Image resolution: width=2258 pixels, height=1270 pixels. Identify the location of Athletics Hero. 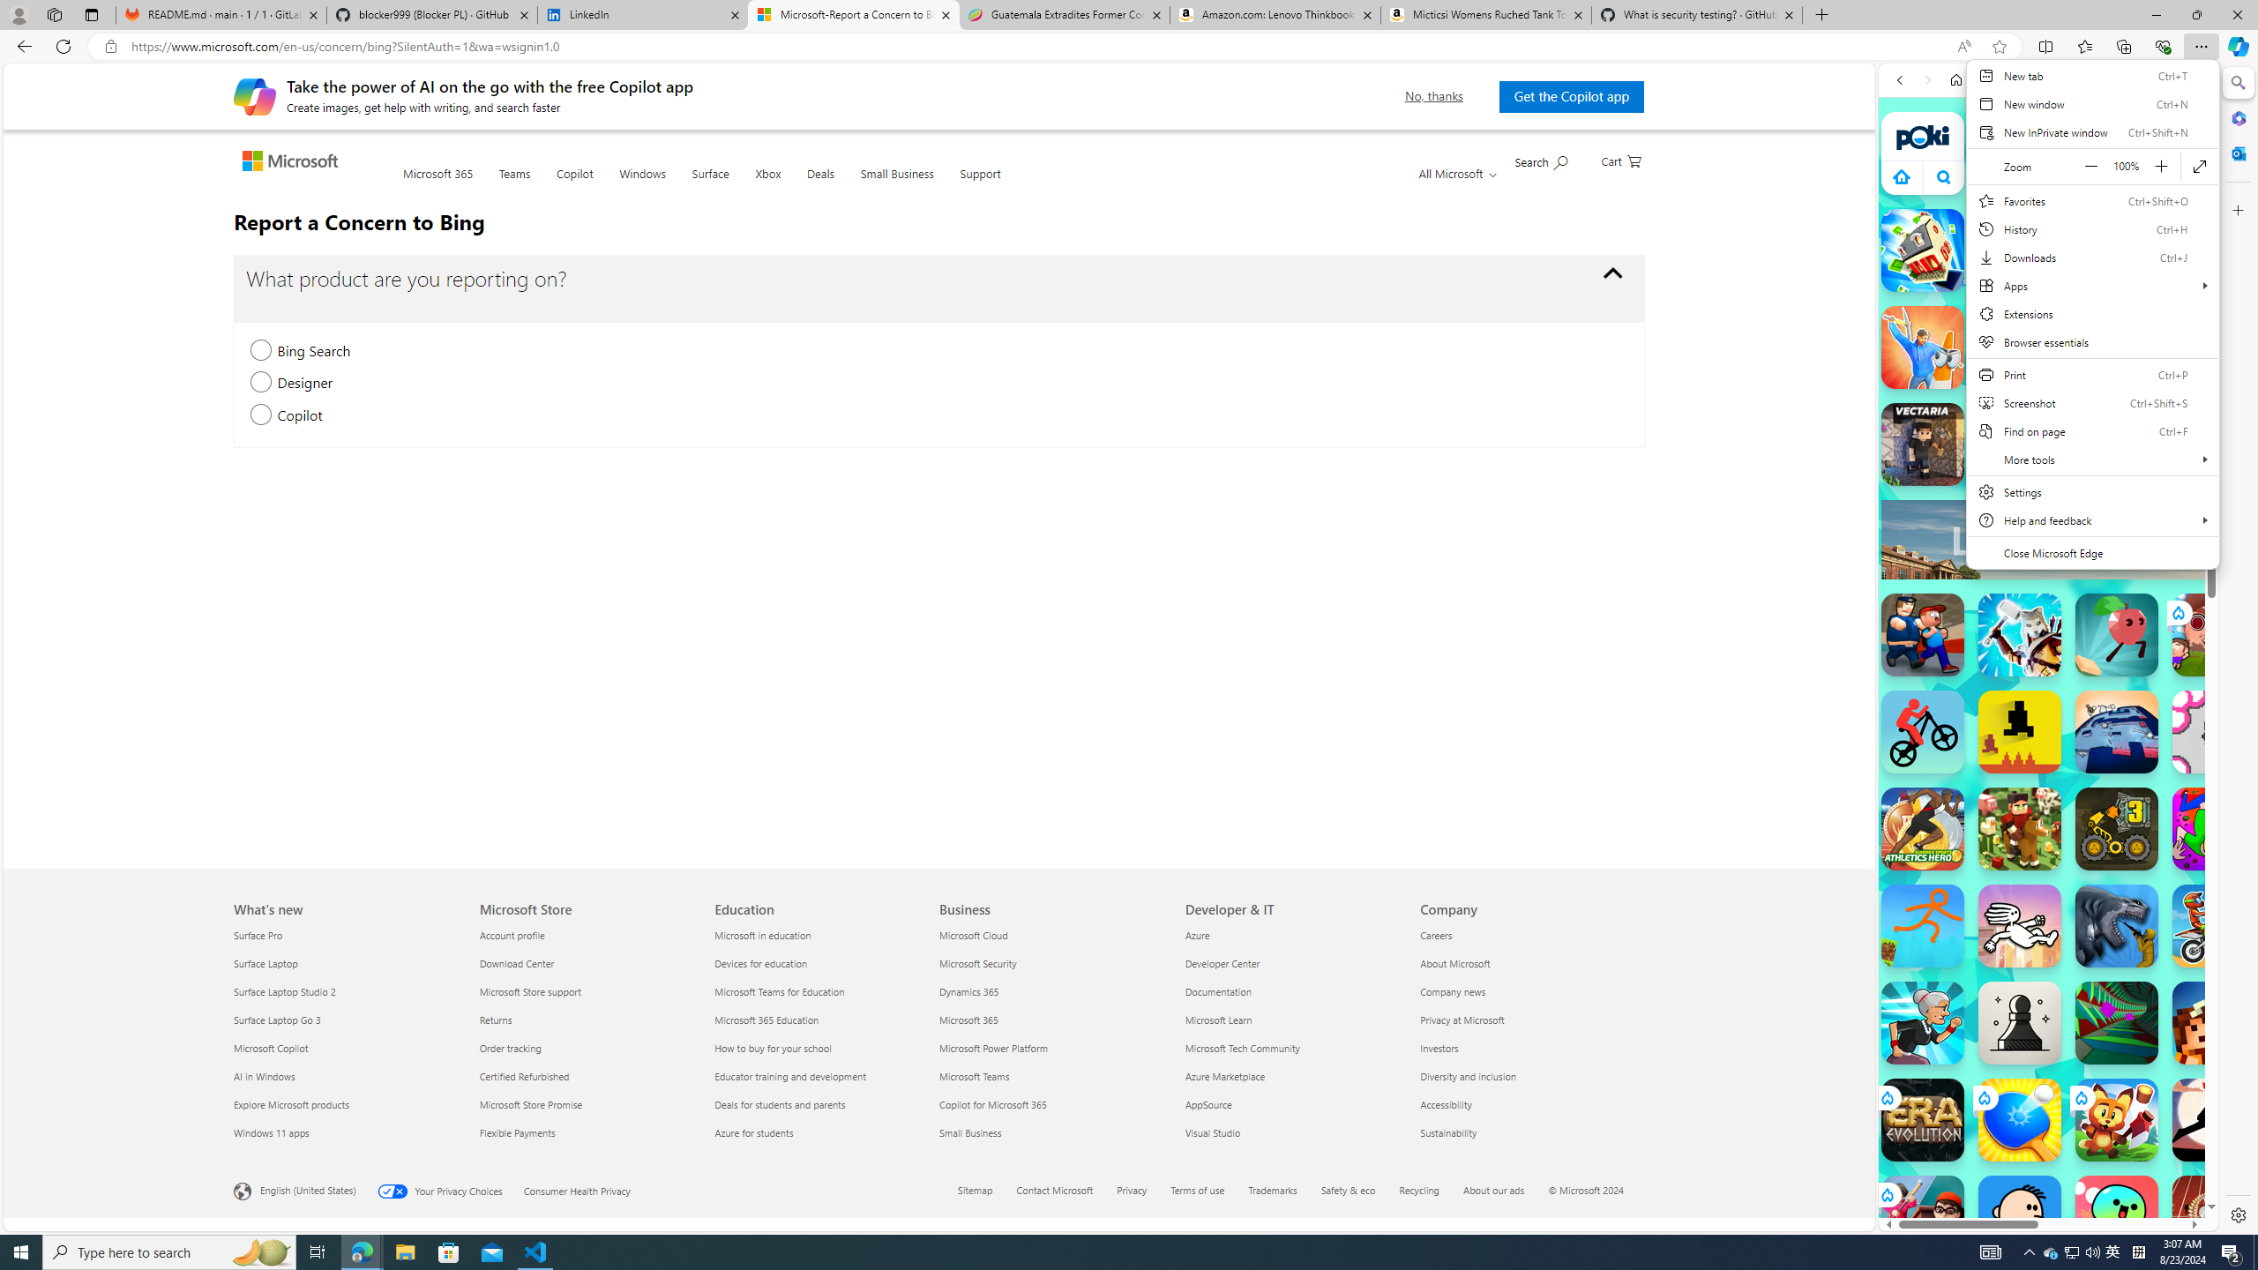
(1923, 828).